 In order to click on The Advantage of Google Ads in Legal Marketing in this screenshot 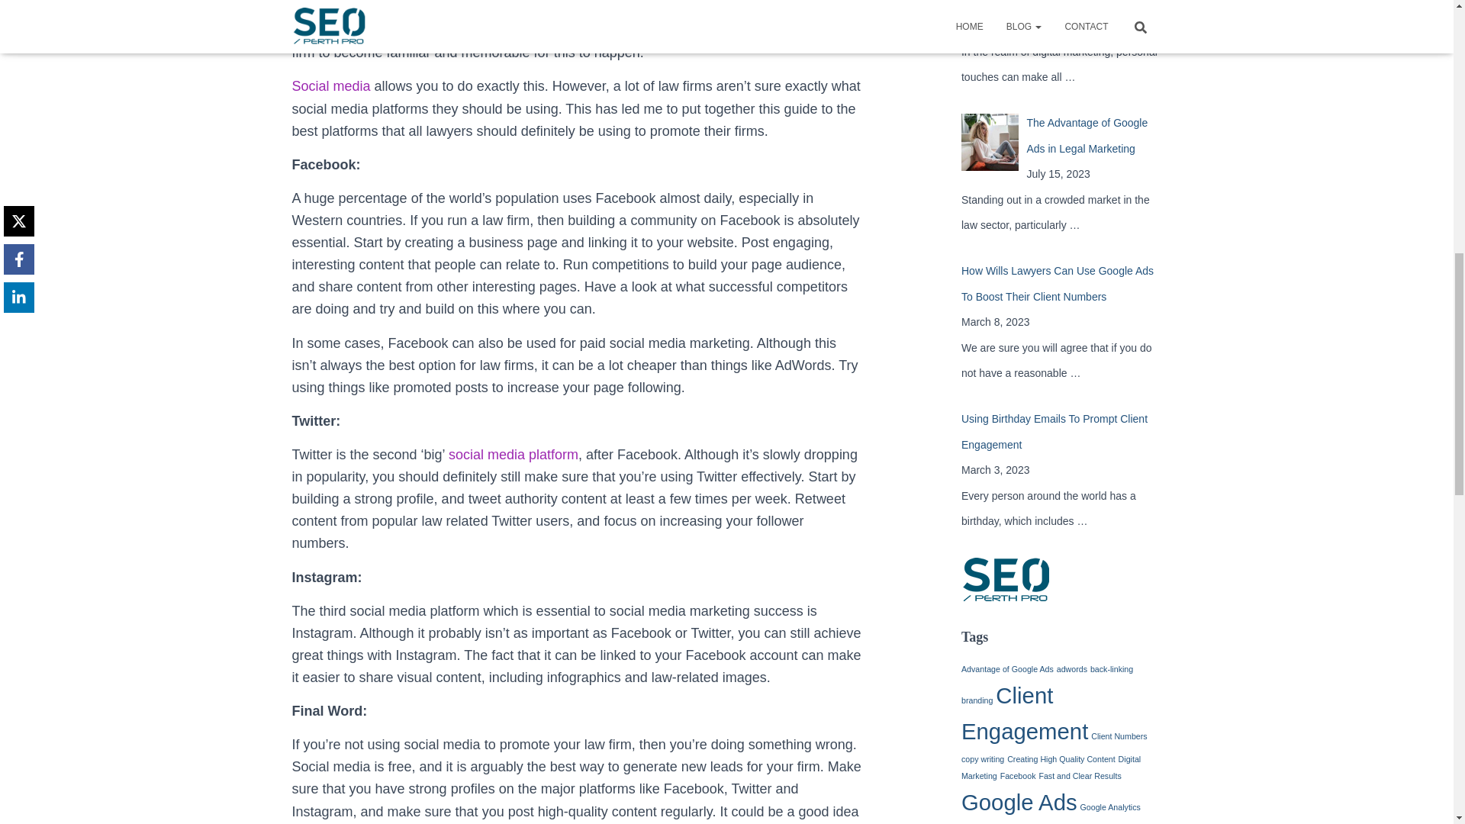, I will do `click(1087, 136)`.